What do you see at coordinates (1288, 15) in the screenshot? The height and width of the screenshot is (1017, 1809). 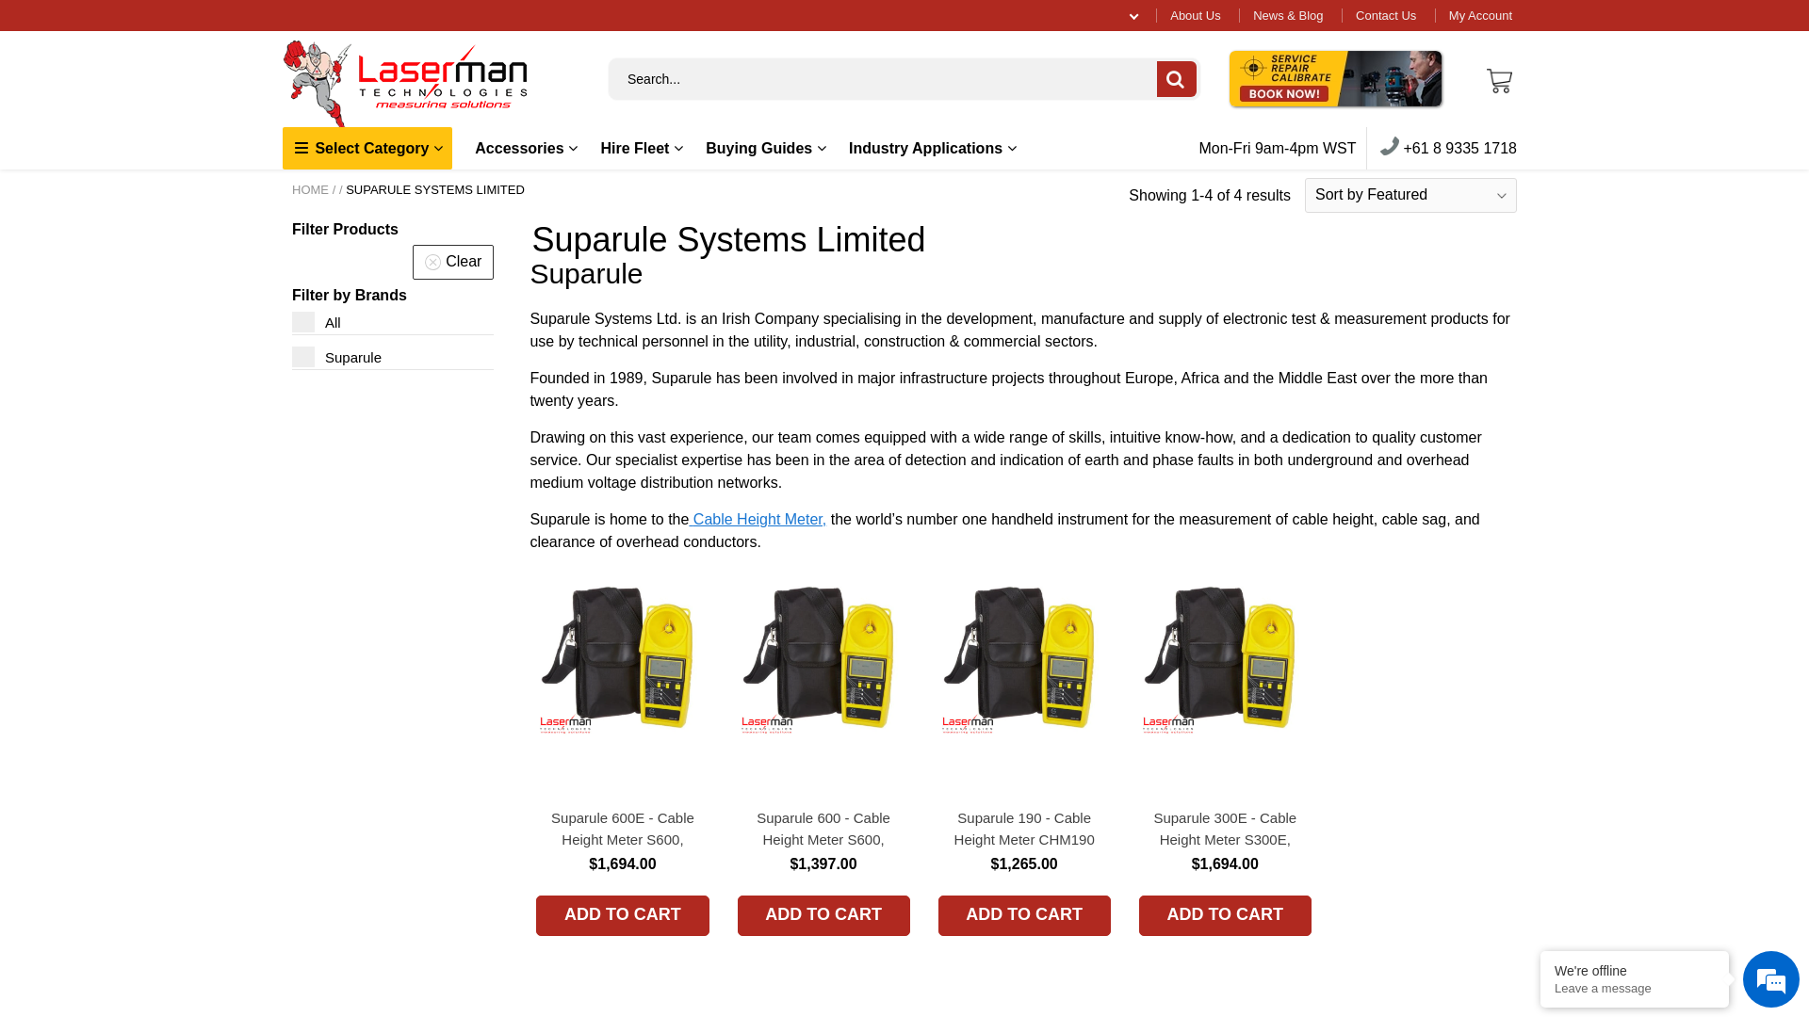 I see `News & Blog` at bounding box center [1288, 15].